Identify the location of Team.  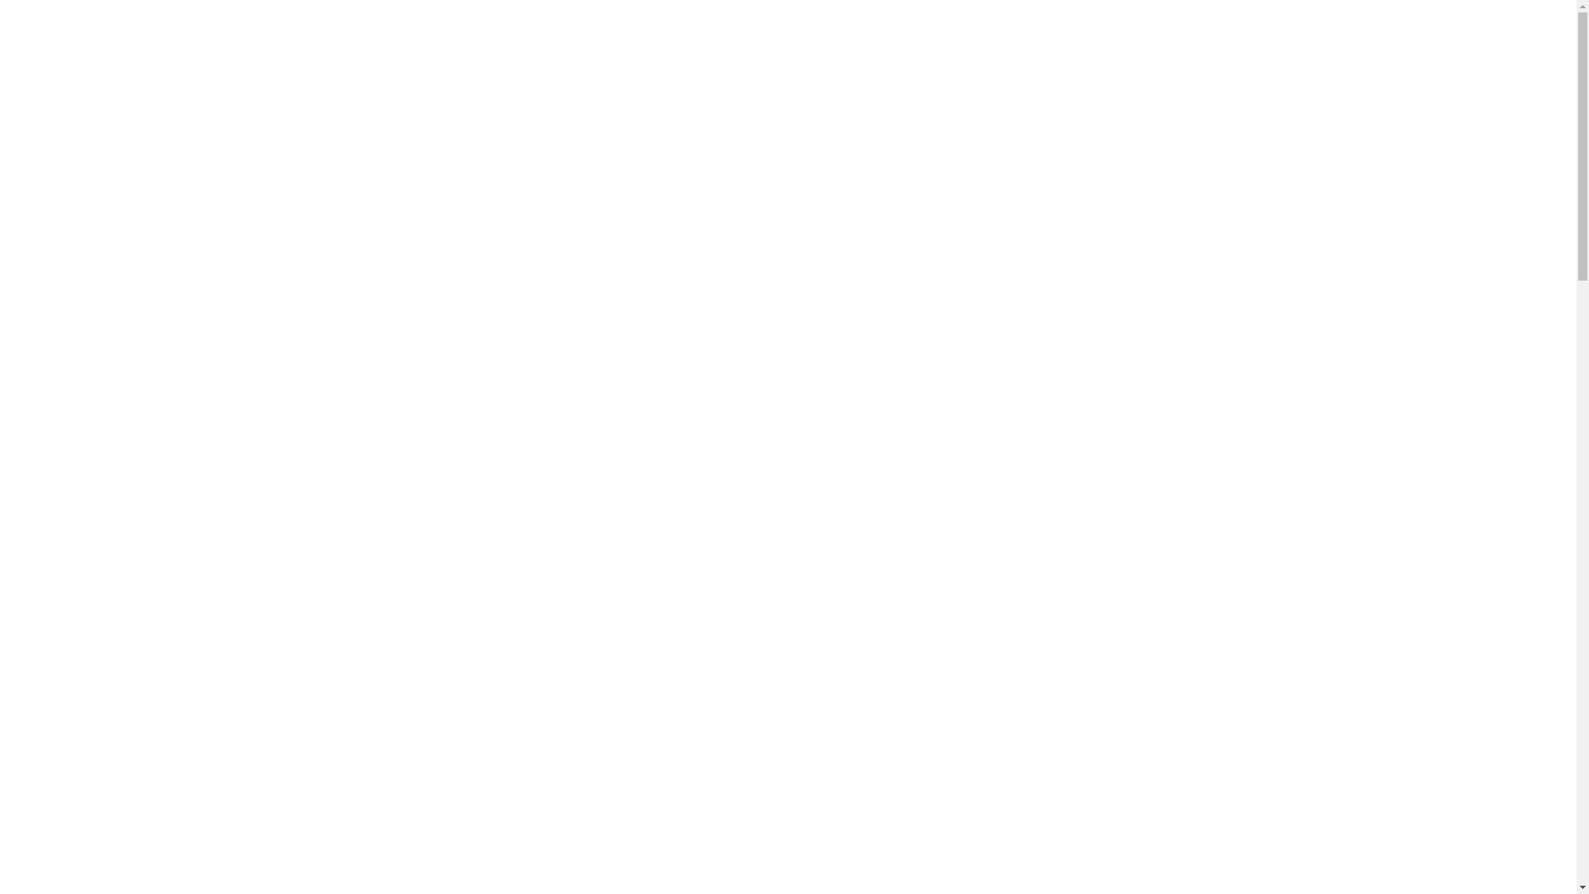
(326, 22).